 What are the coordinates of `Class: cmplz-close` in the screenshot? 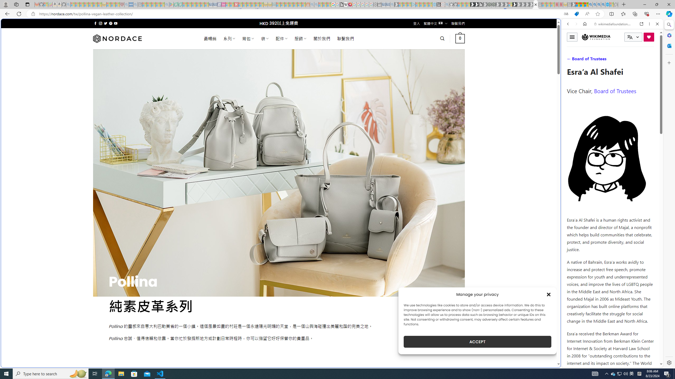 It's located at (549, 294).